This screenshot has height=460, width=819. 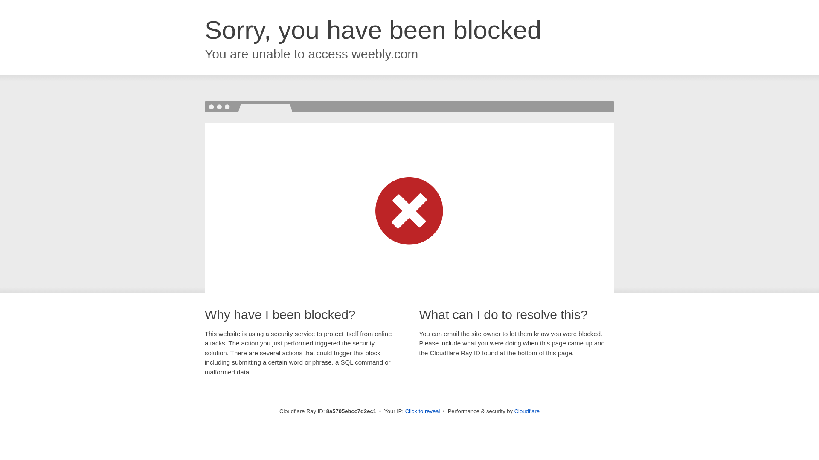 I want to click on Cloudflare, so click(x=527, y=411).